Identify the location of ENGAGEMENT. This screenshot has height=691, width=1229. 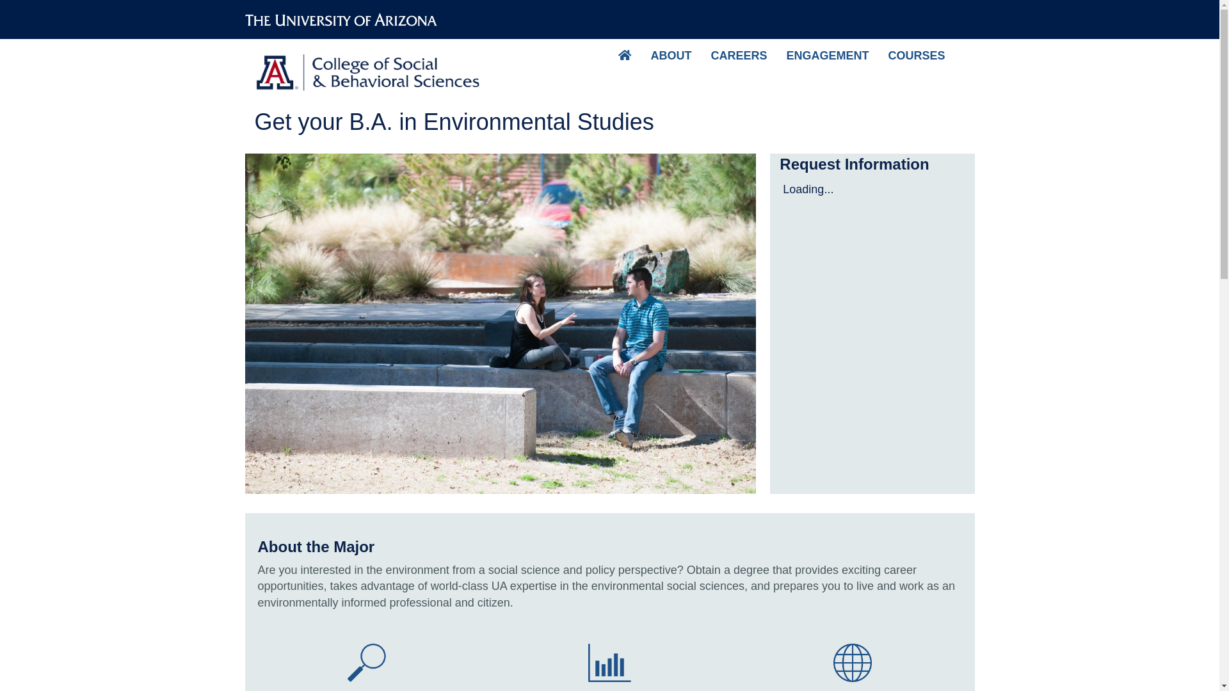
(827, 55).